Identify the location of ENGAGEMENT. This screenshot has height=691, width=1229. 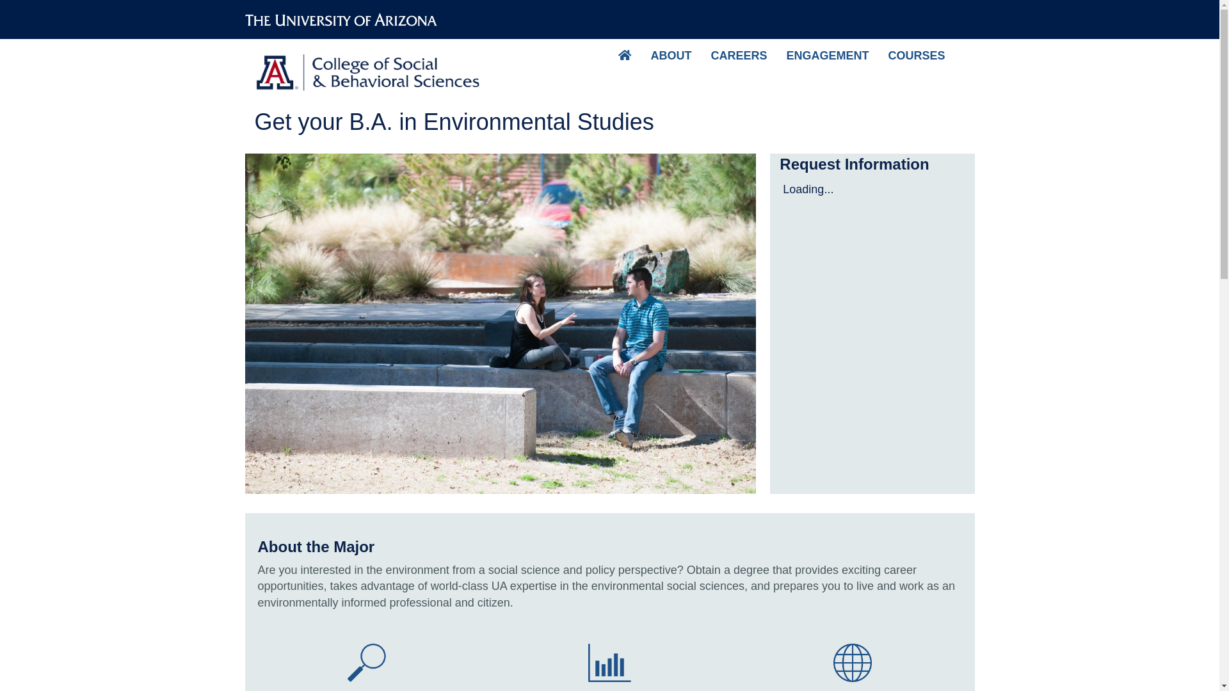
(827, 55).